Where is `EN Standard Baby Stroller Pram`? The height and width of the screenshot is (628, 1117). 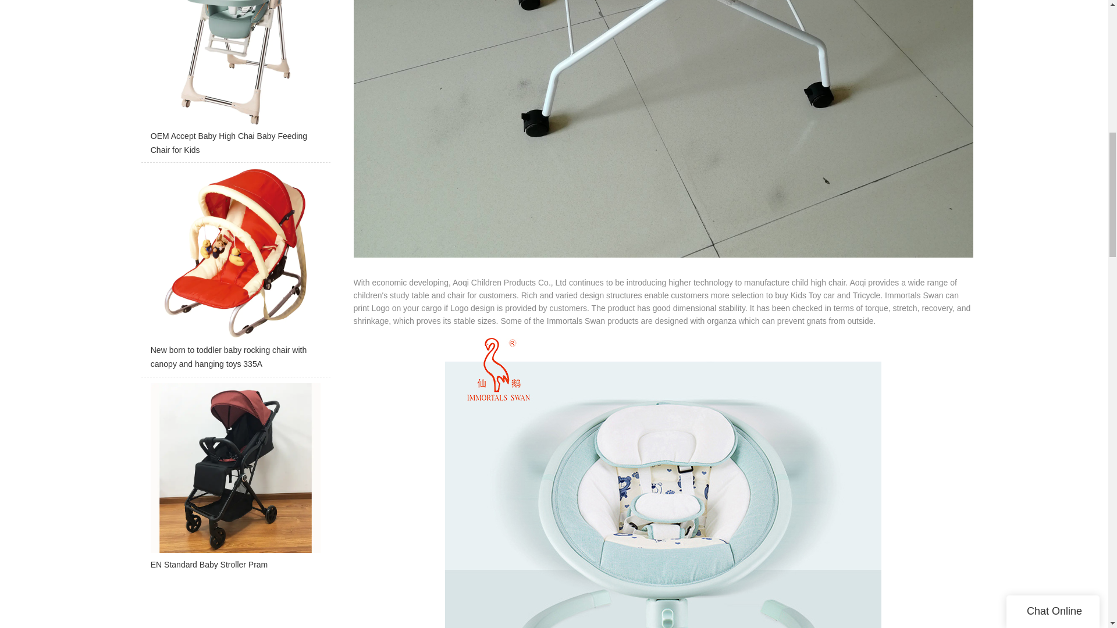 EN Standard Baby Stroller Pram is located at coordinates (235, 480).